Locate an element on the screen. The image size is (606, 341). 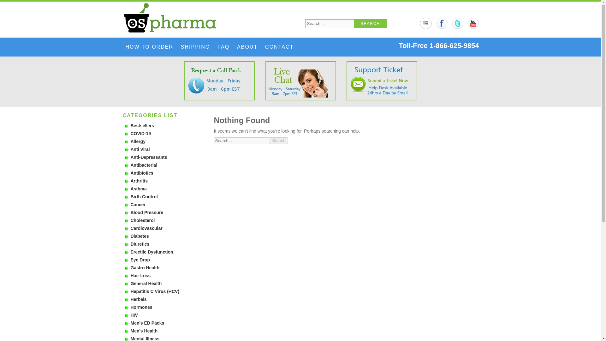
SHIPPING is located at coordinates (195, 47).